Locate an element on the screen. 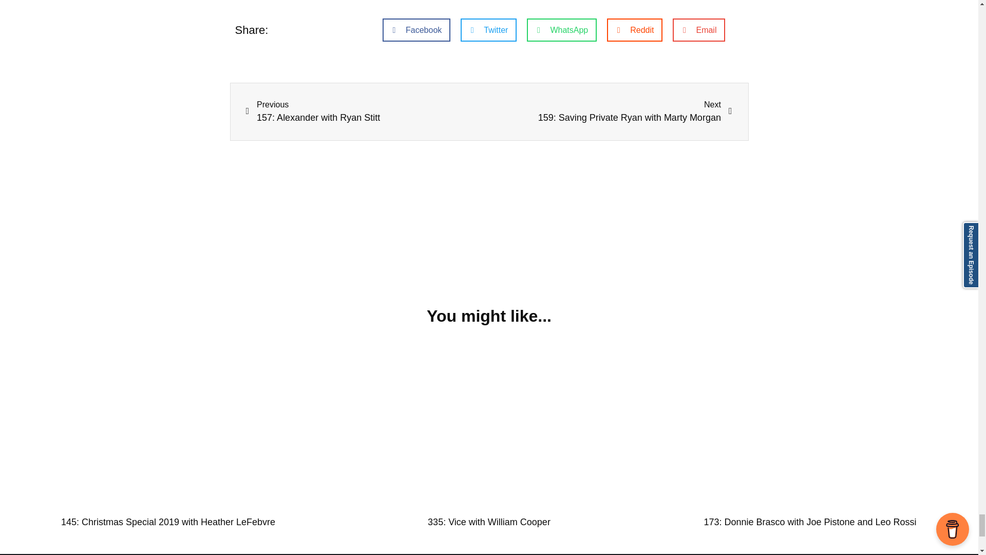 The height and width of the screenshot is (555, 986). 173: Donnie Brasco with Joe Pistone and Leo Rossi is located at coordinates (168, 522).